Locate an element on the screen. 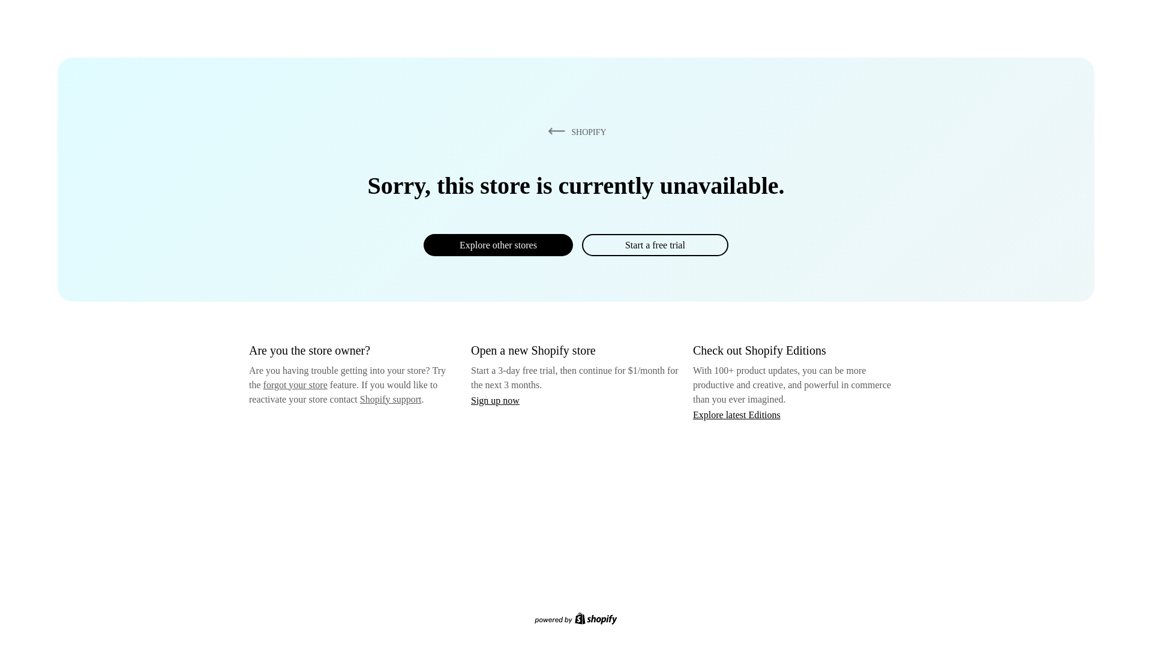 The width and height of the screenshot is (1152, 648). Explore other stores is located at coordinates (498, 245).